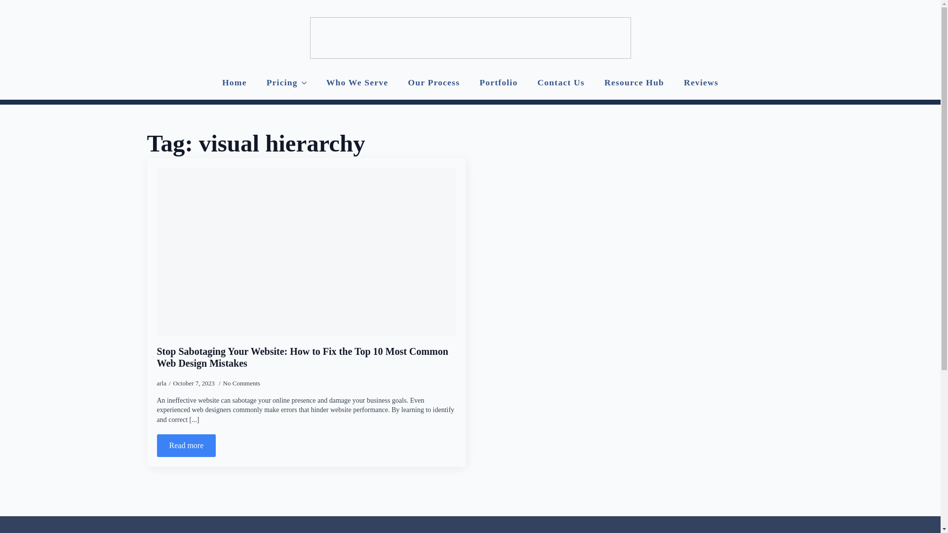 This screenshot has width=948, height=533. What do you see at coordinates (235, 83) in the screenshot?
I see `Home` at bounding box center [235, 83].